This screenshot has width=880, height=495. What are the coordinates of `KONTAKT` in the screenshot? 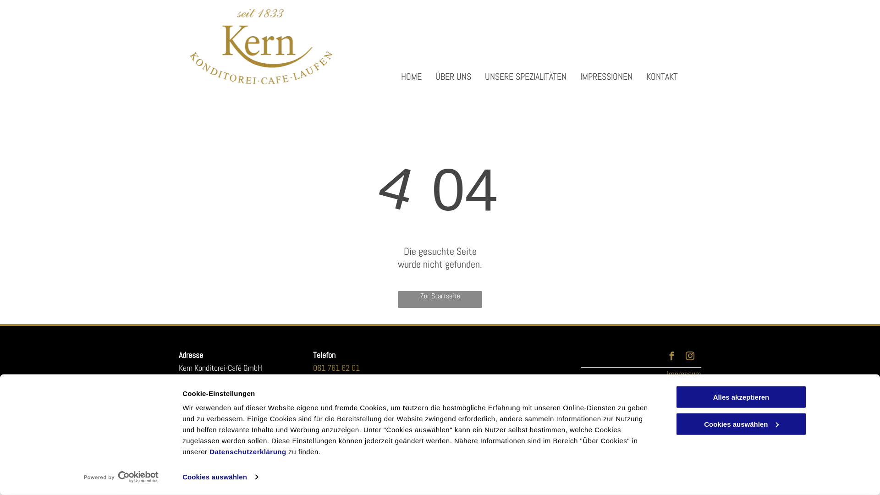 It's located at (655, 77).